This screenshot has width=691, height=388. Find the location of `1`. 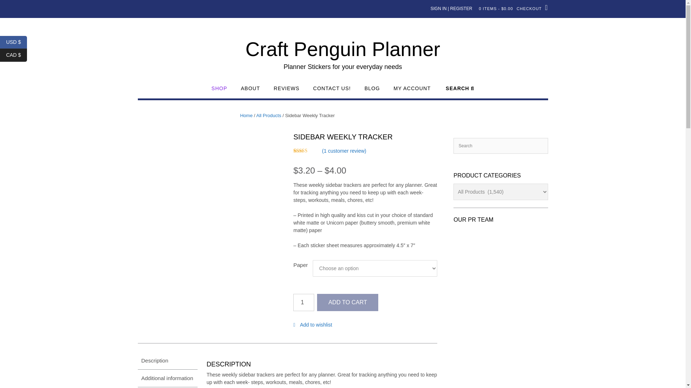

1 is located at coordinates (304, 302).